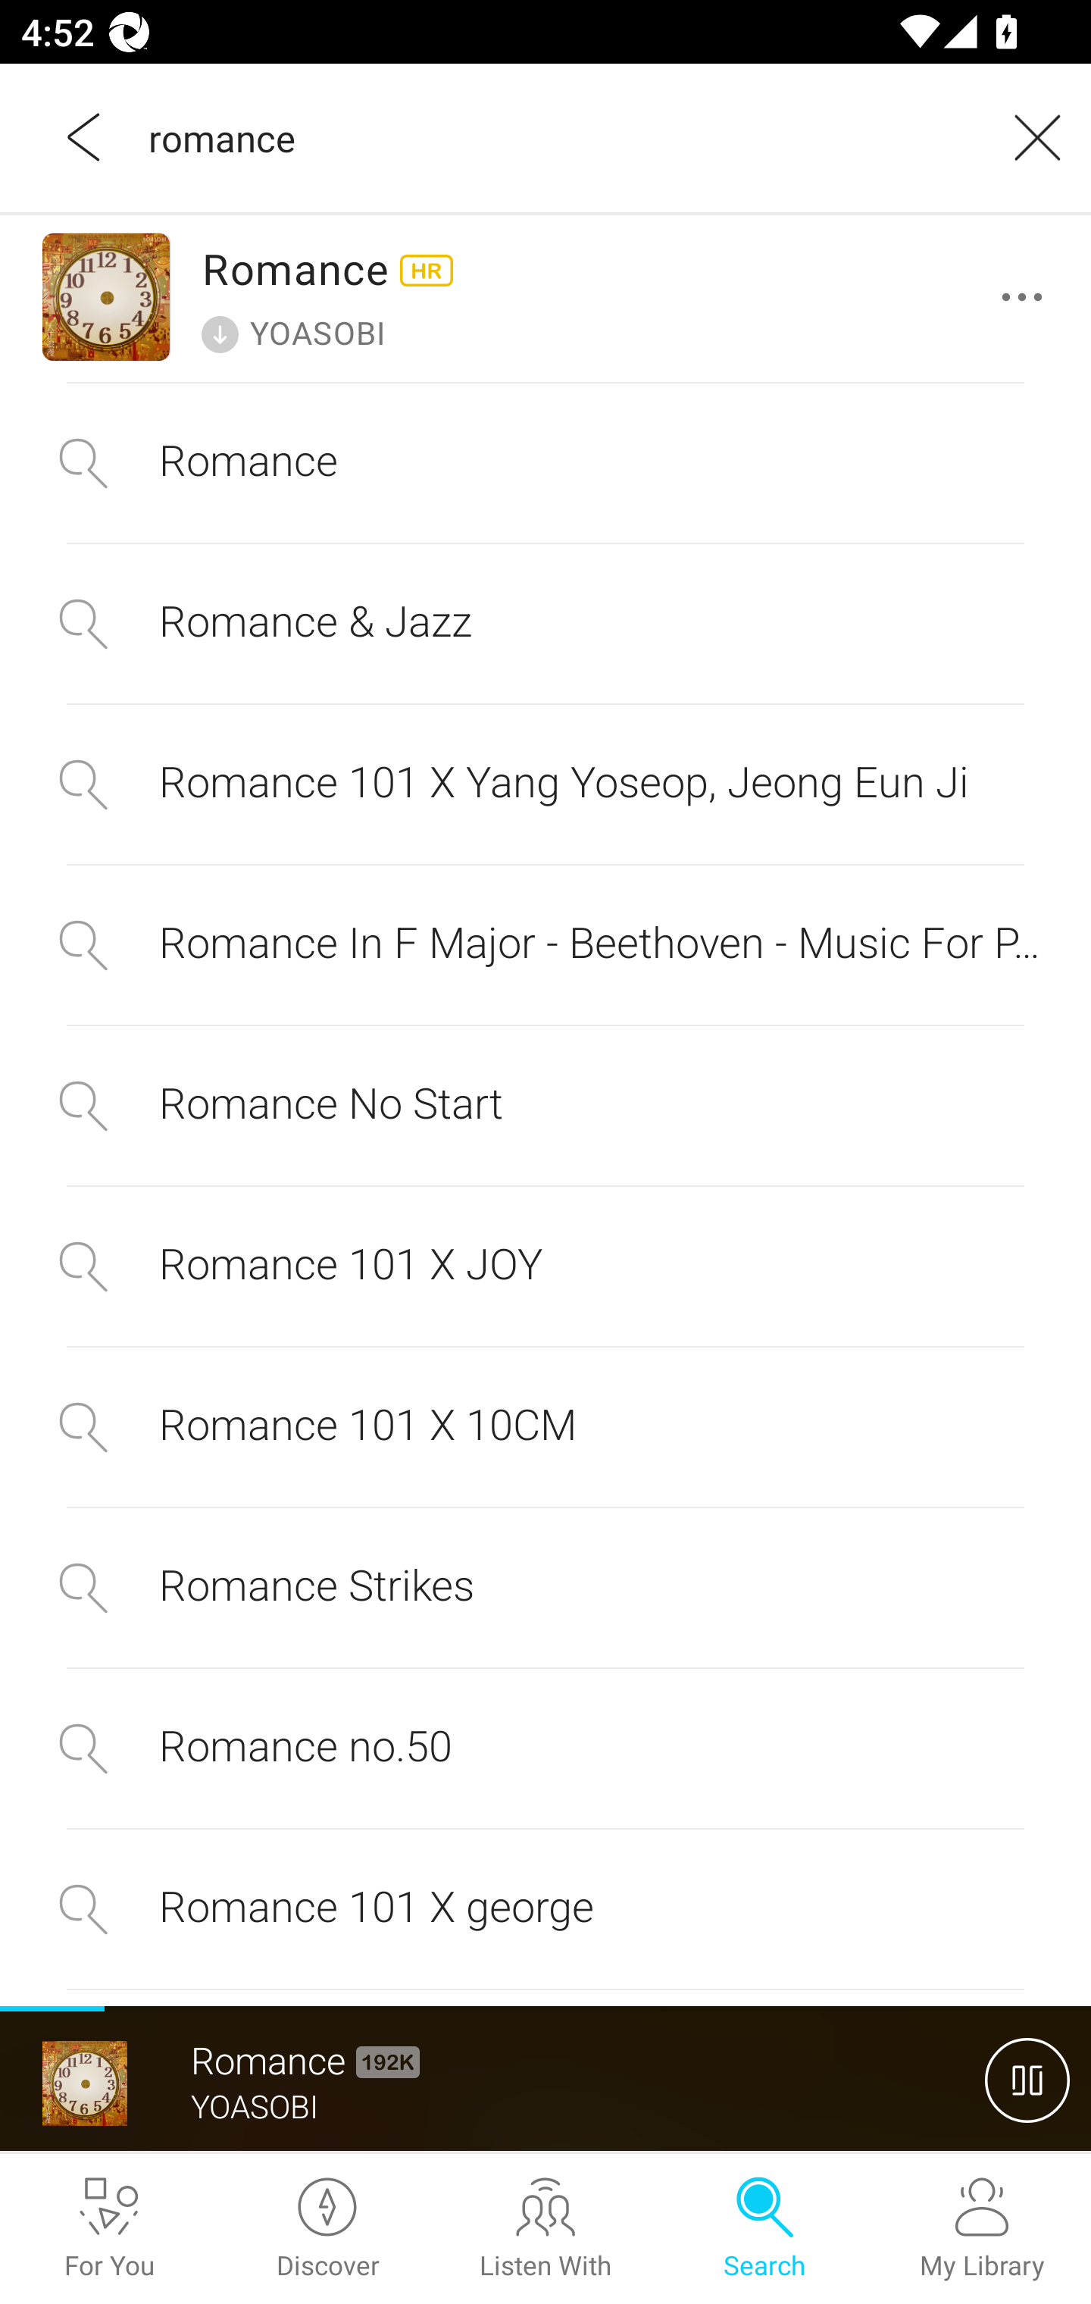  Describe the element at coordinates (545, 1747) in the screenshot. I see `Romance no.50` at that location.